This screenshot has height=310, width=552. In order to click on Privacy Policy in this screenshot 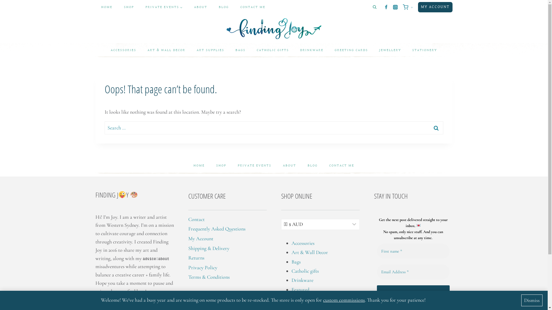, I will do `click(202, 268)`.